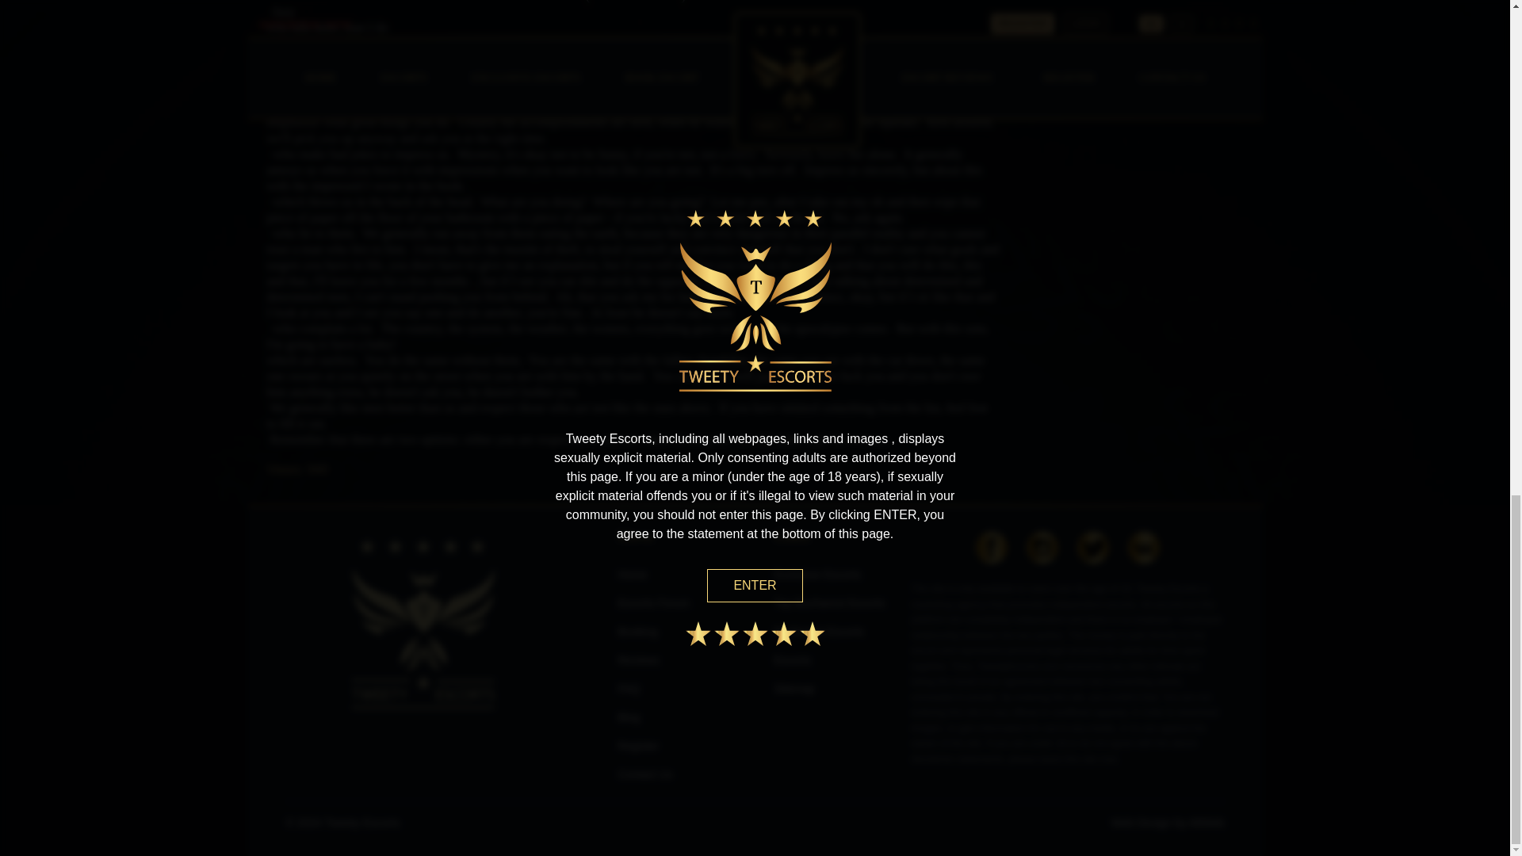 The width and height of the screenshot is (1522, 856). Describe the element at coordinates (645, 774) in the screenshot. I see `Contact Us` at that location.